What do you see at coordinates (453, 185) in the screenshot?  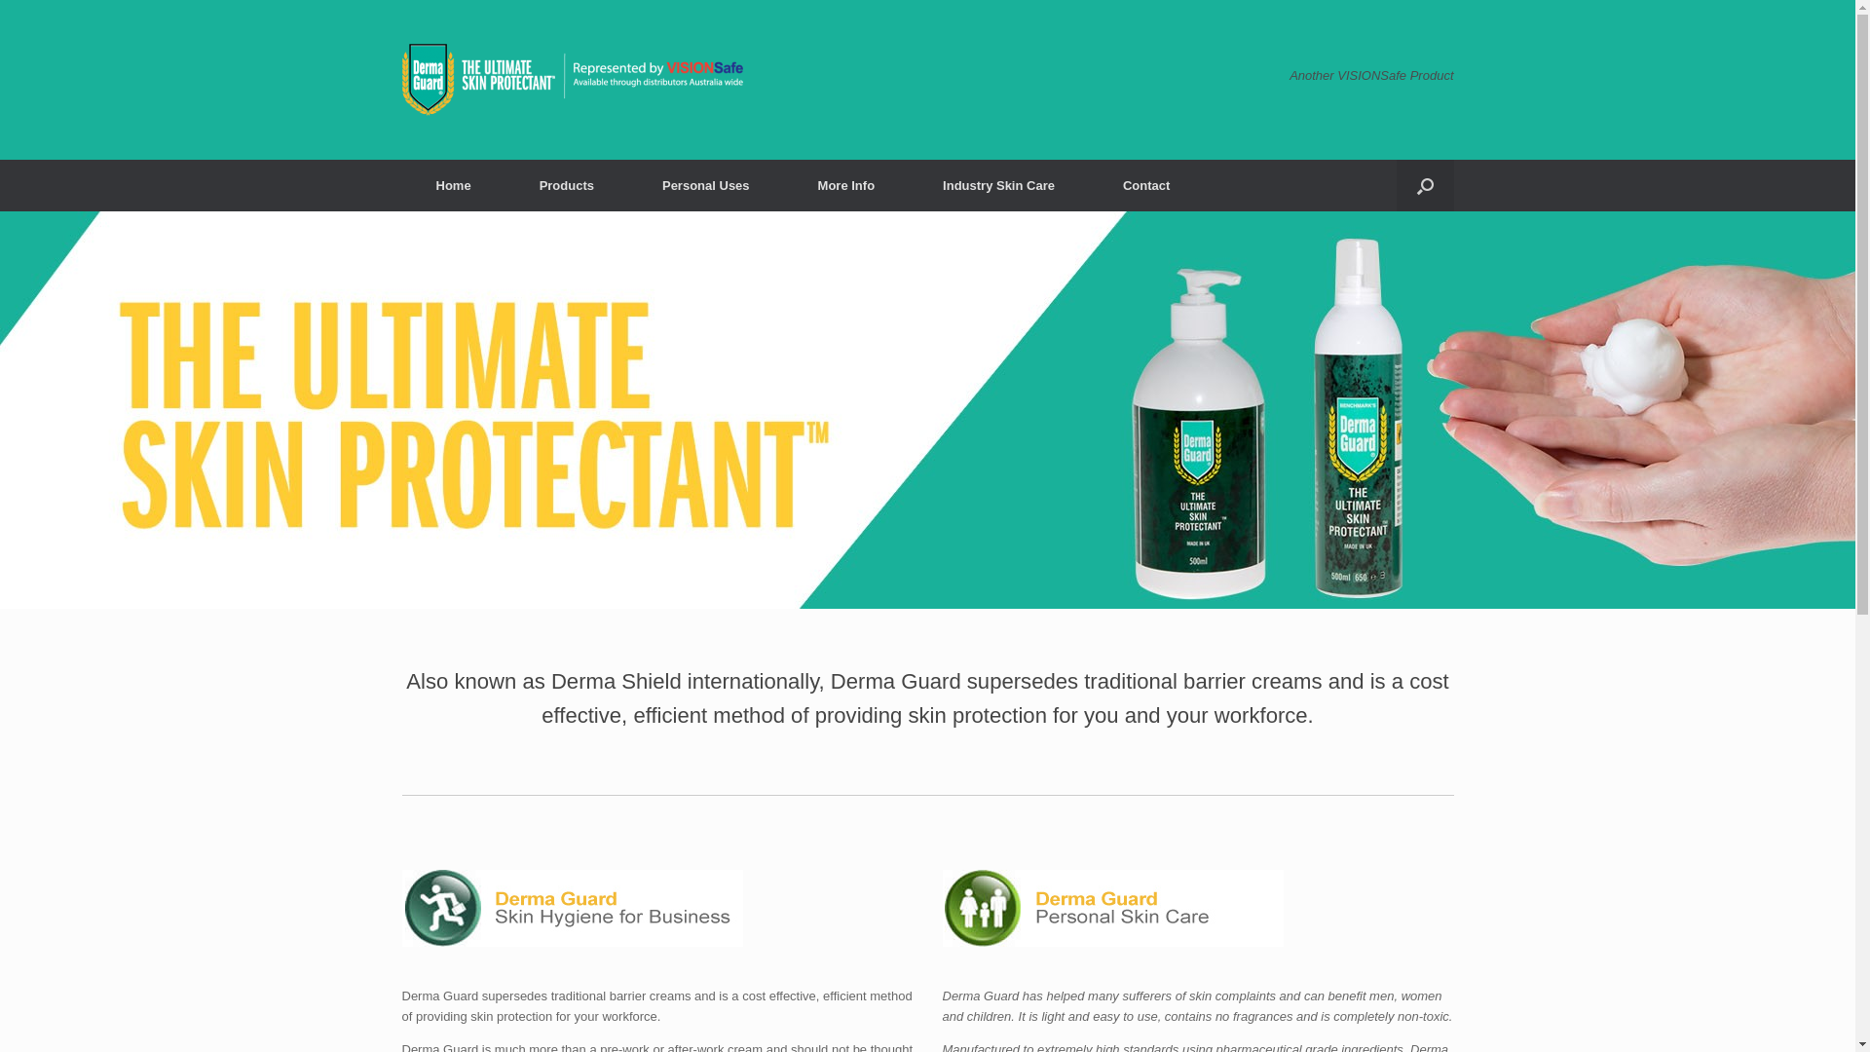 I see `Home` at bounding box center [453, 185].